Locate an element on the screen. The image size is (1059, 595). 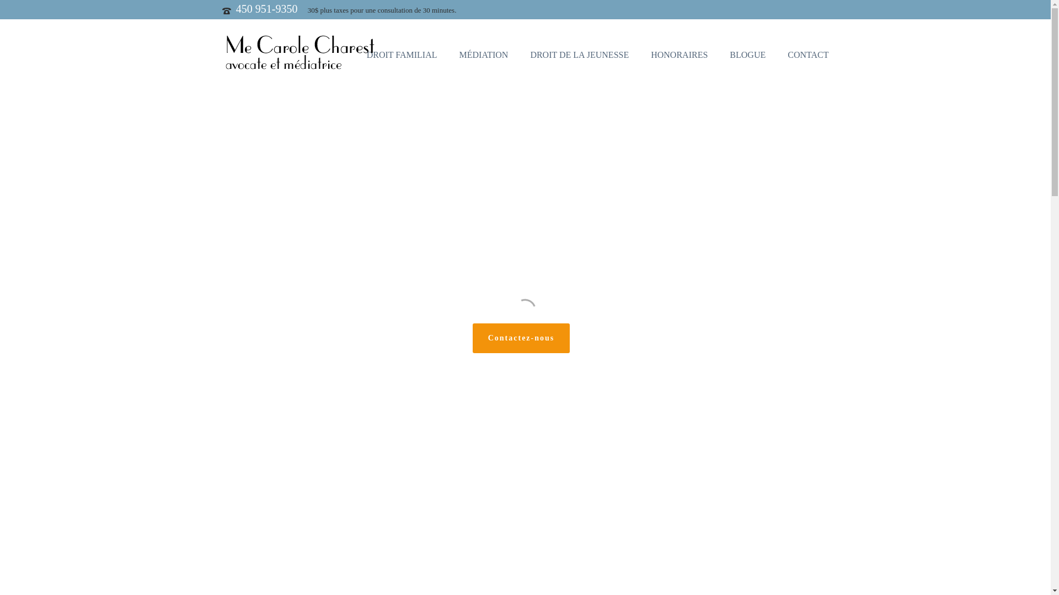
CONTACT is located at coordinates (808, 52).